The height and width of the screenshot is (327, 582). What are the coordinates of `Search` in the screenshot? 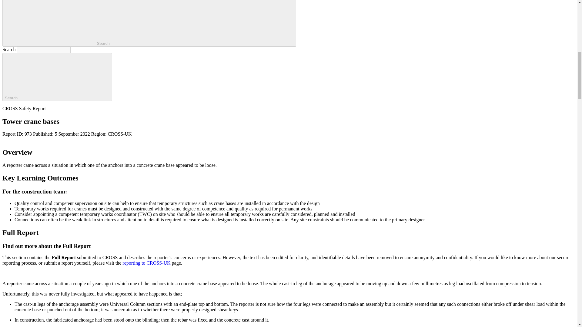 It's located at (57, 77).